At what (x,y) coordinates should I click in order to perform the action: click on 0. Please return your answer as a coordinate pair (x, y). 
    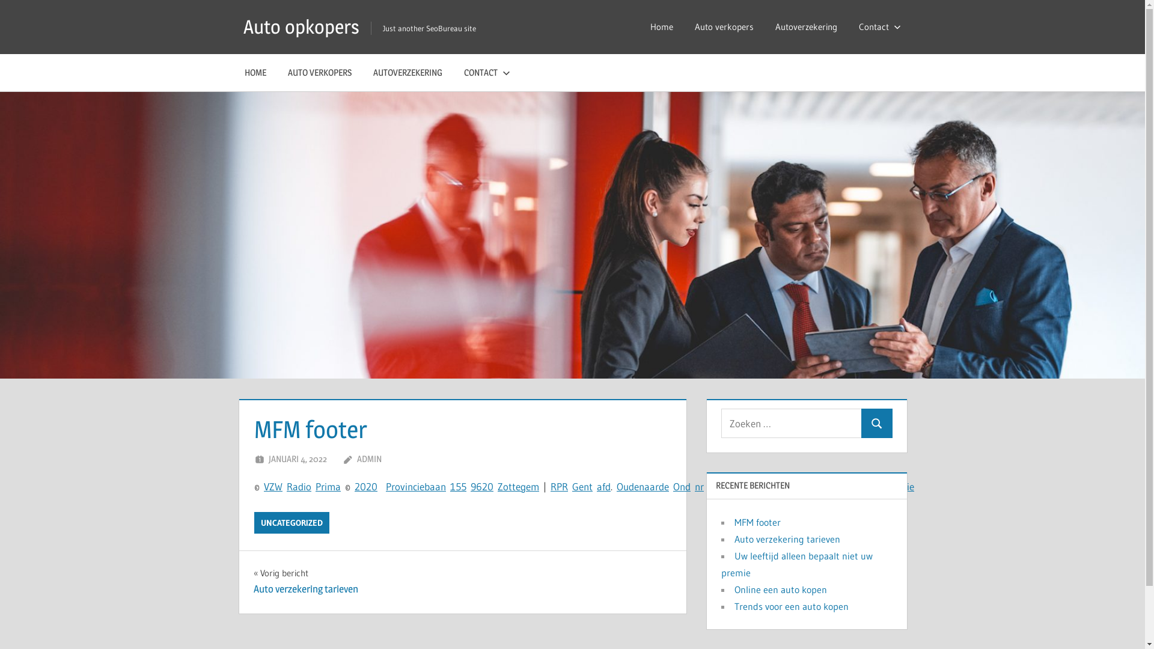
    Looking at the image, I should click on (490, 487).